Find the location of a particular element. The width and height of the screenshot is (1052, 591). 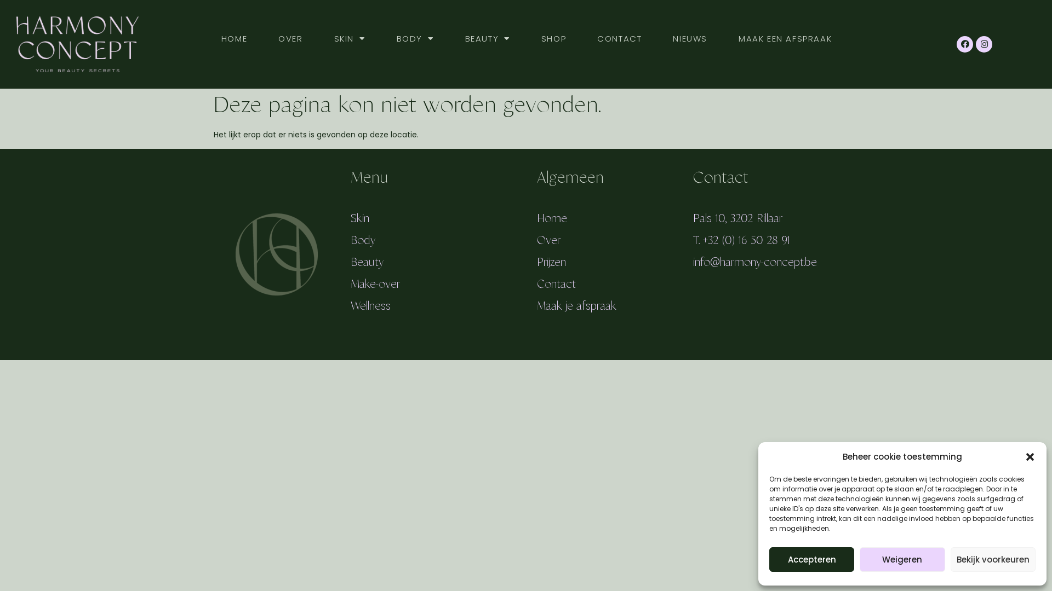

Home is located at coordinates (552, 219).